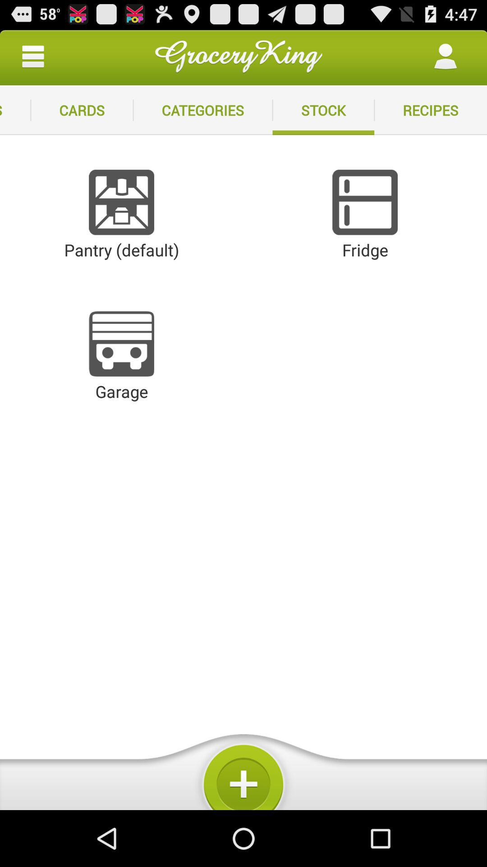  What do you see at coordinates (431, 110) in the screenshot?
I see `launch item to the right of stock icon` at bounding box center [431, 110].